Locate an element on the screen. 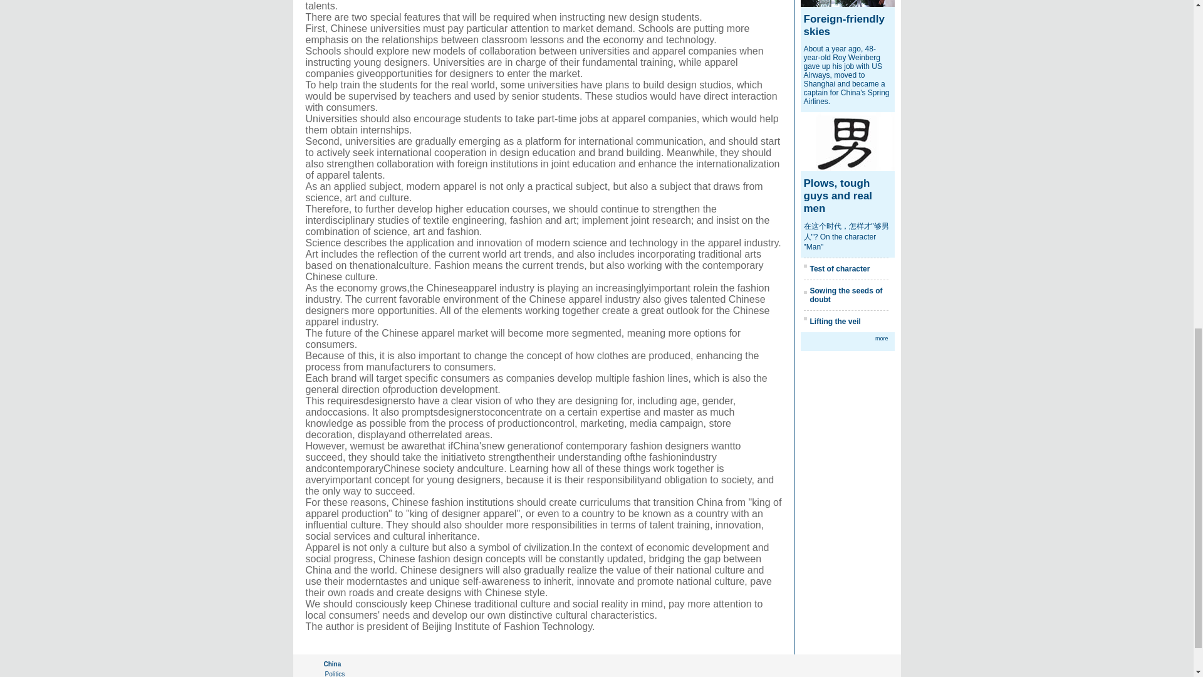 This screenshot has height=677, width=1203. Lifting the veil is located at coordinates (835, 321).